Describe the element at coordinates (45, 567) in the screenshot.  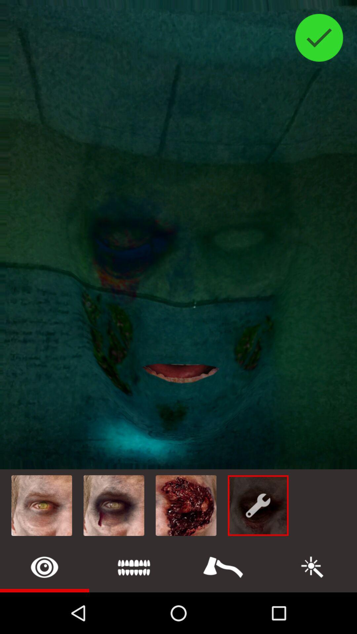
I see `unlock item` at that location.